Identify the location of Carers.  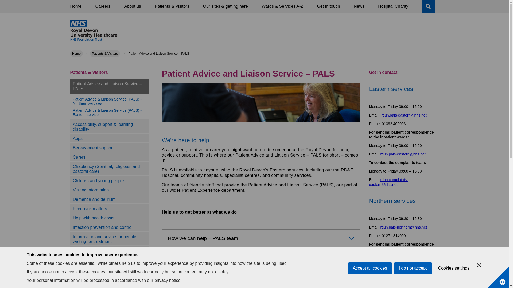
(79, 157).